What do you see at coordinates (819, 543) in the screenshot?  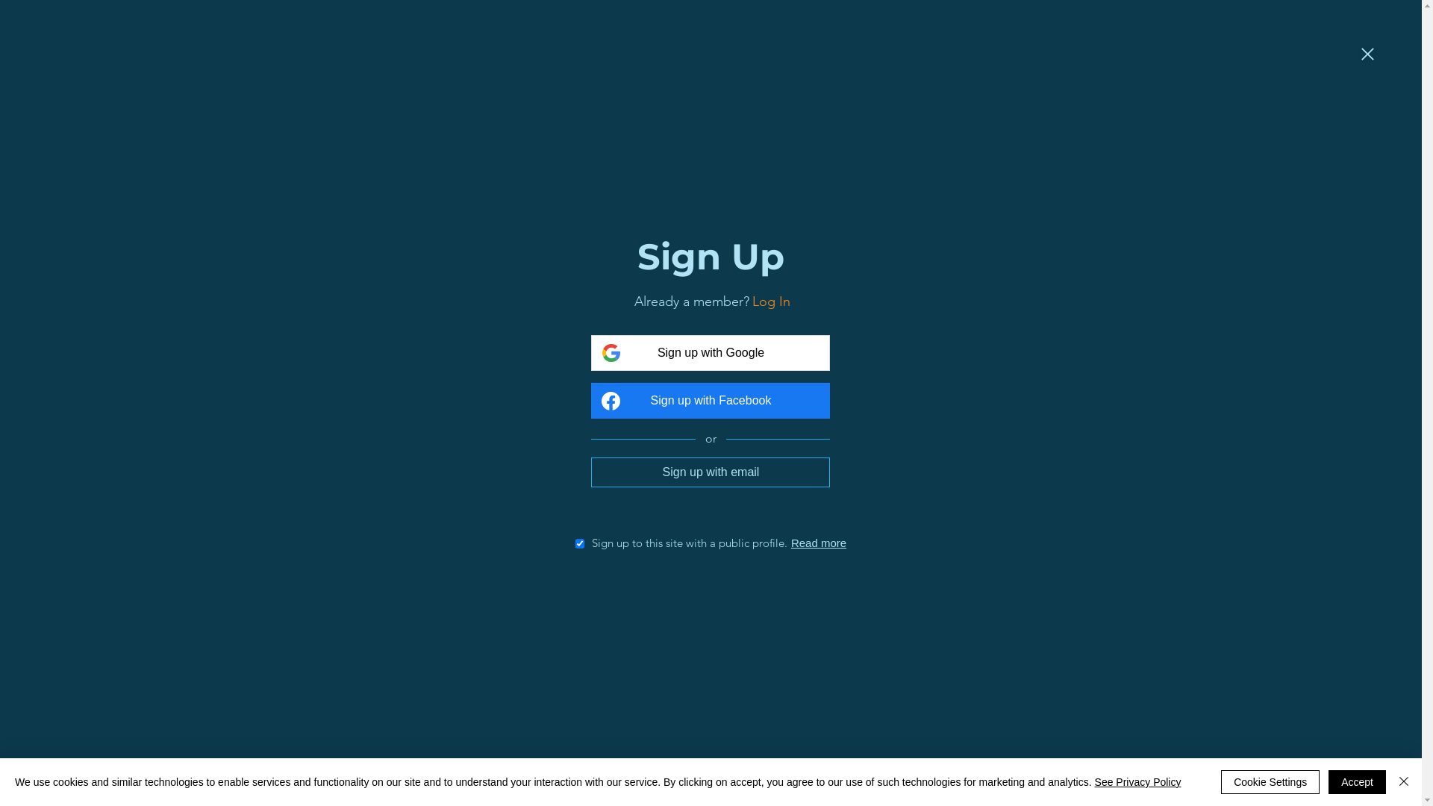 I see `Read more` at bounding box center [819, 543].